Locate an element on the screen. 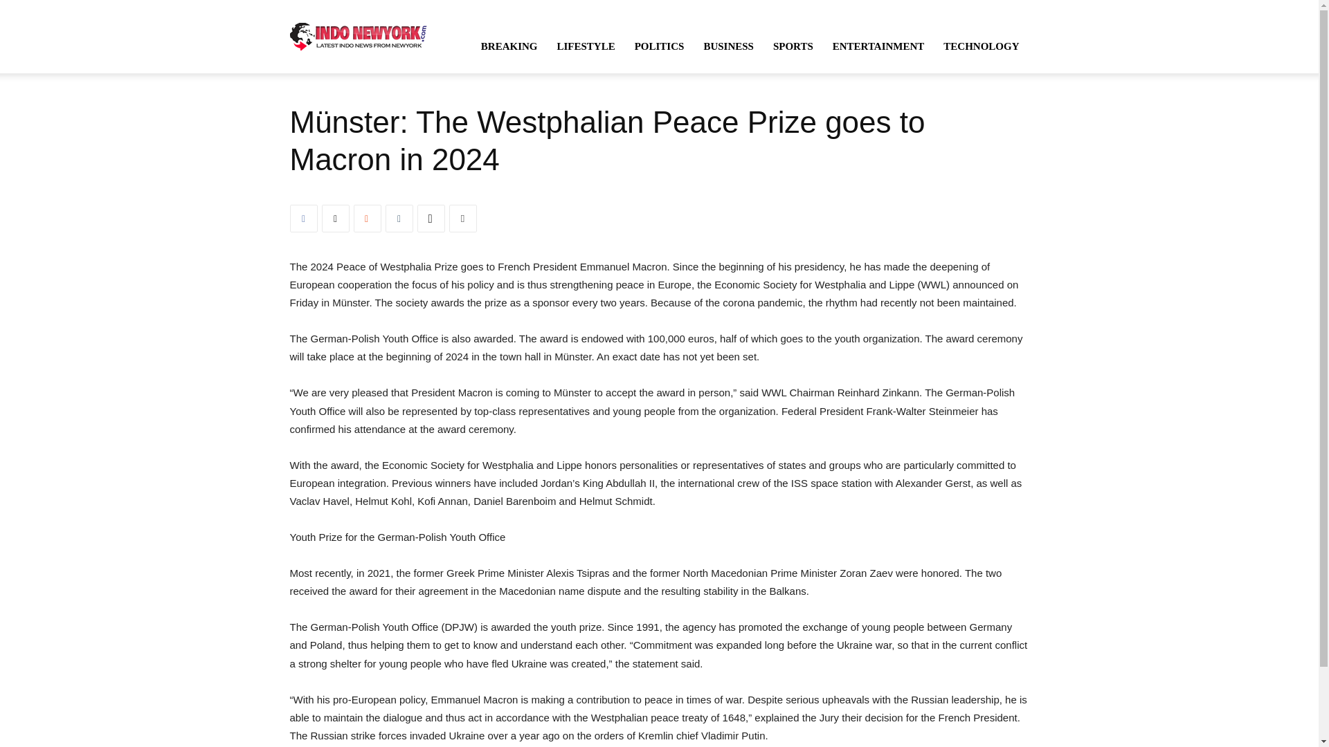  Print is located at coordinates (462, 218).